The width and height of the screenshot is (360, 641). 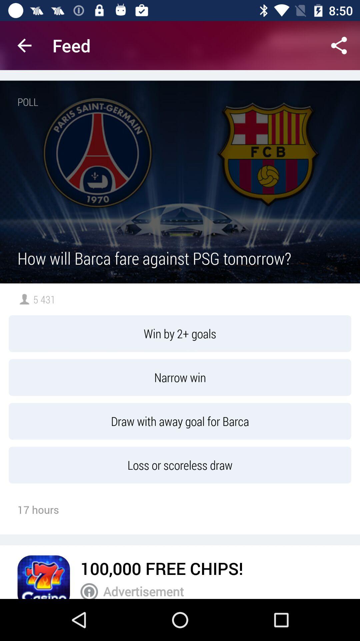 I want to click on jump to the 100 000 free, so click(x=162, y=568).